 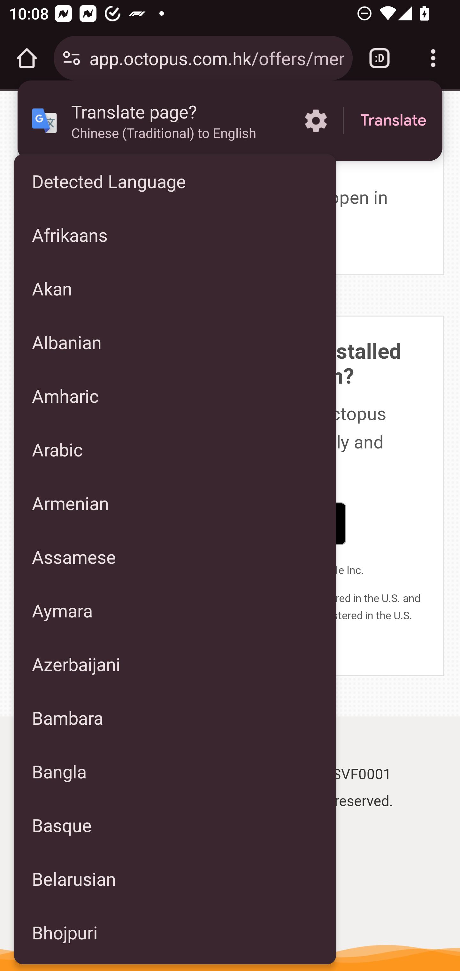 What do you see at coordinates (175, 664) in the screenshot?
I see `Azerbaijani` at bounding box center [175, 664].